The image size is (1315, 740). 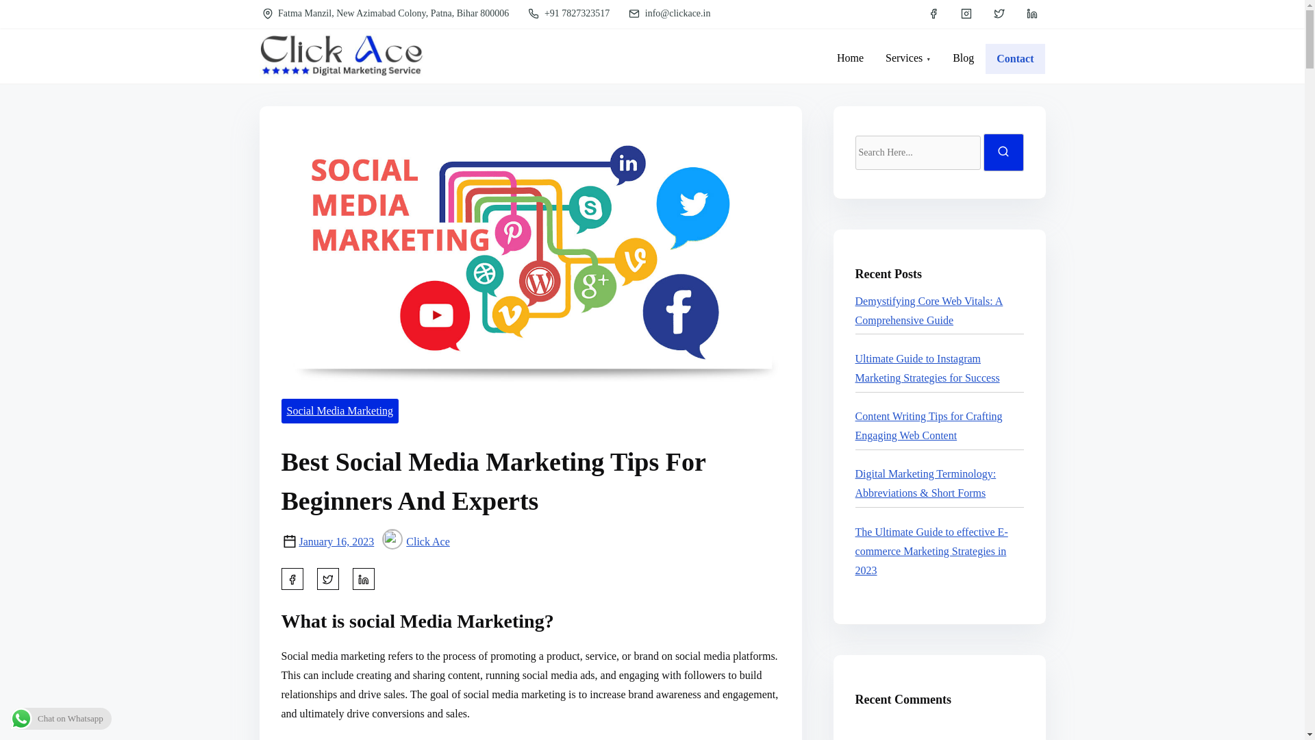 What do you see at coordinates (327, 578) in the screenshot?
I see `Share this post on Twitter` at bounding box center [327, 578].